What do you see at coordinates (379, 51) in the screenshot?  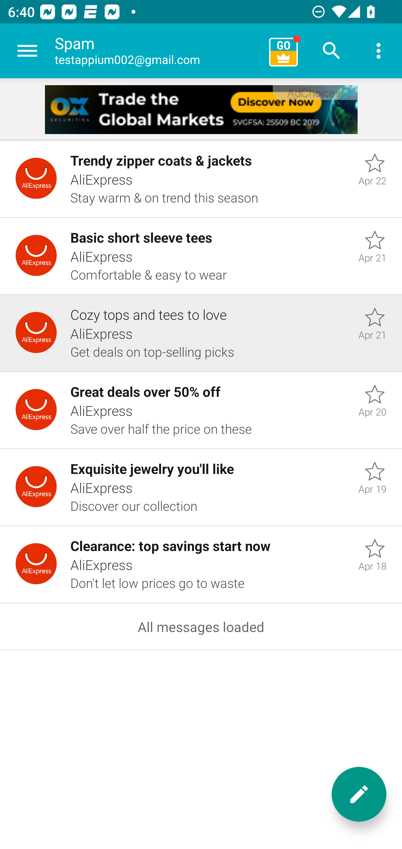 I see `More options` at bounding box center [379, 51].